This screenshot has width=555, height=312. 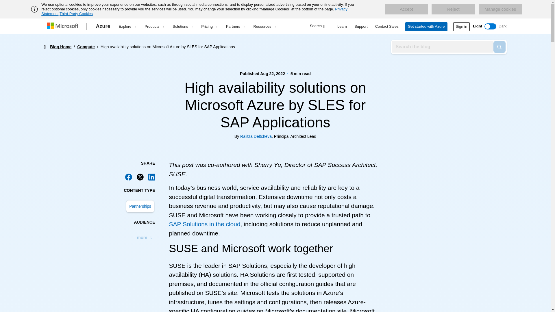 I want to click on Microsoft, so click(x=64, y=26).